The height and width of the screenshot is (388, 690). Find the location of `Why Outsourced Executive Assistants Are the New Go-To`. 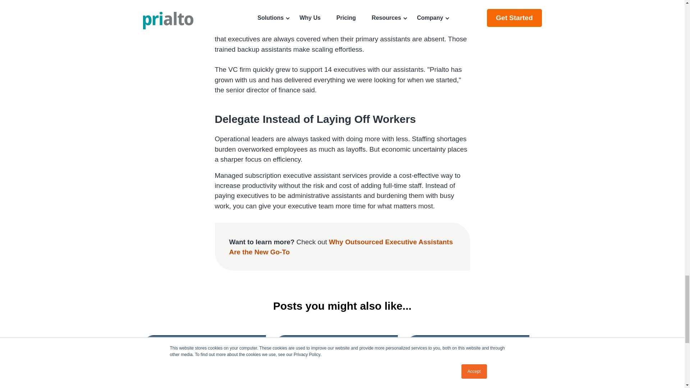

Why Outsourced Executive Assistants Are the New Go-To is located at coordinates (341, 247).